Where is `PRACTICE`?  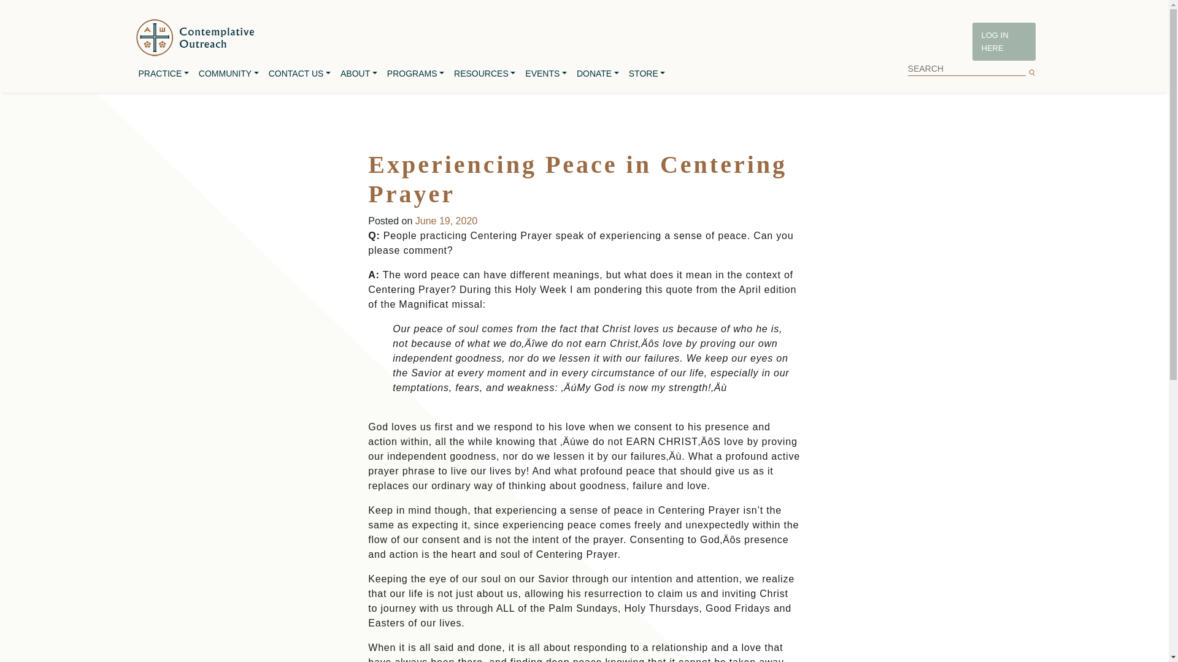
PRACTICE is located at coordinates (164, 74).